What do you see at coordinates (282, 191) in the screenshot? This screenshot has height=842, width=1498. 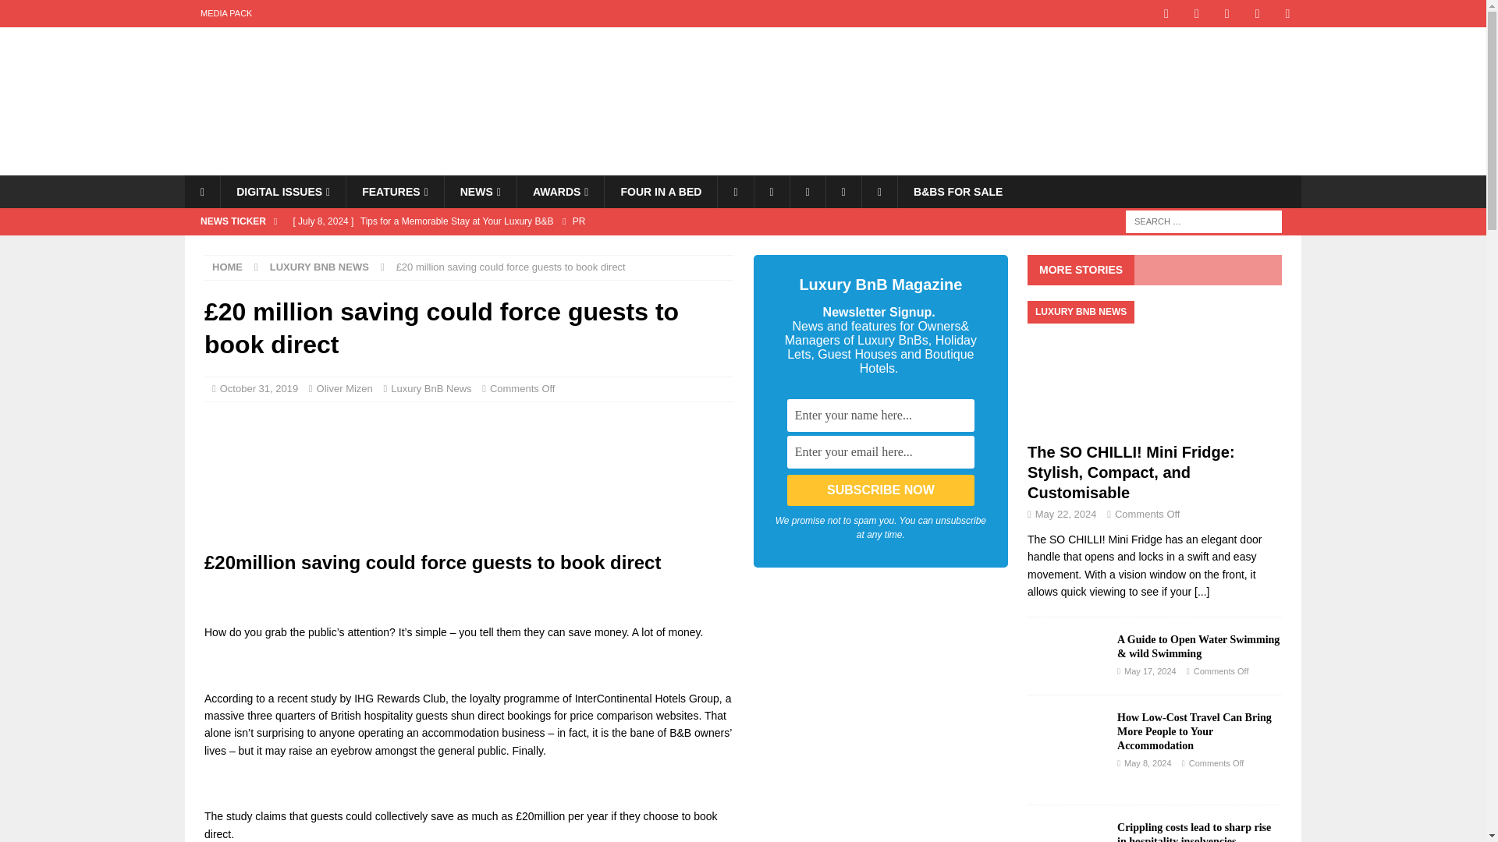 I see `DIGITAL ISSUES` at bounding box center [282, 191].